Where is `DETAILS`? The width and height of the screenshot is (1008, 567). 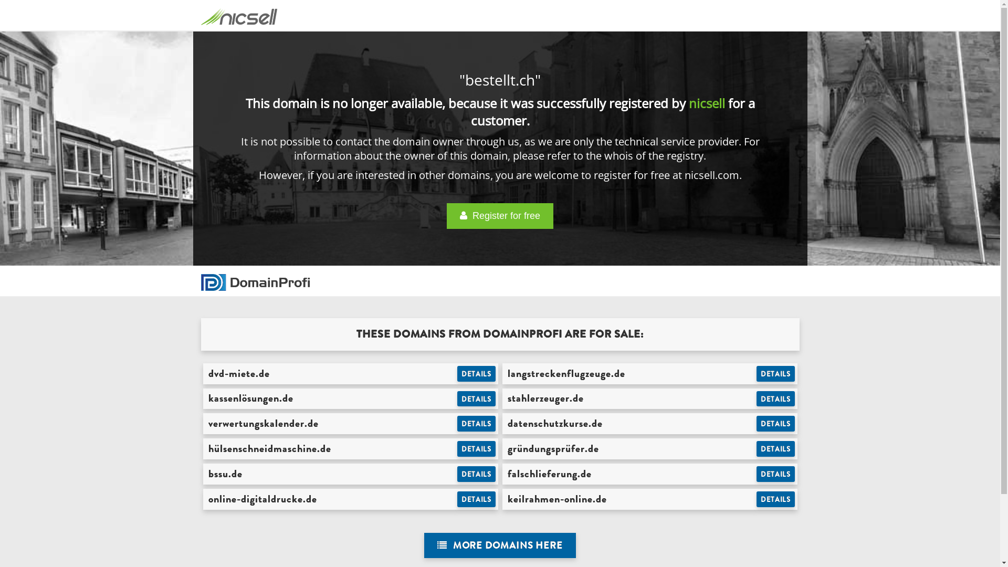
DETAILS is located at coordinates (776, 449).